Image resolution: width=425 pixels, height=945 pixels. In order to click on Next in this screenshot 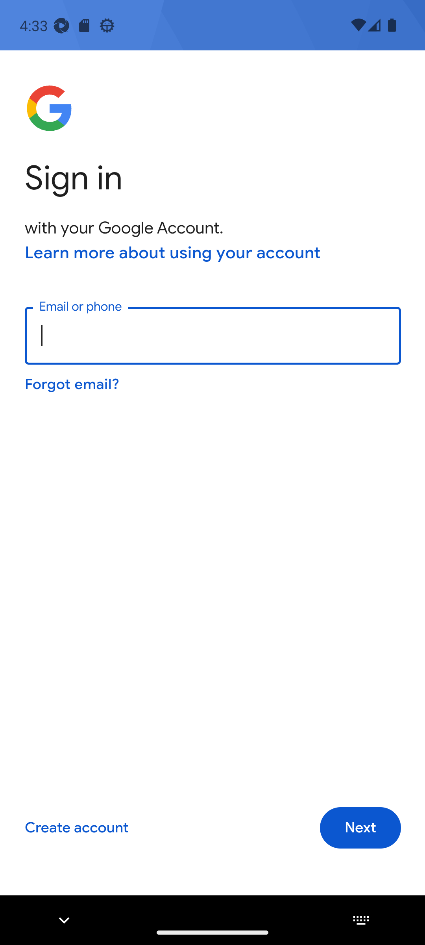, I will do `click(360, 828)`.